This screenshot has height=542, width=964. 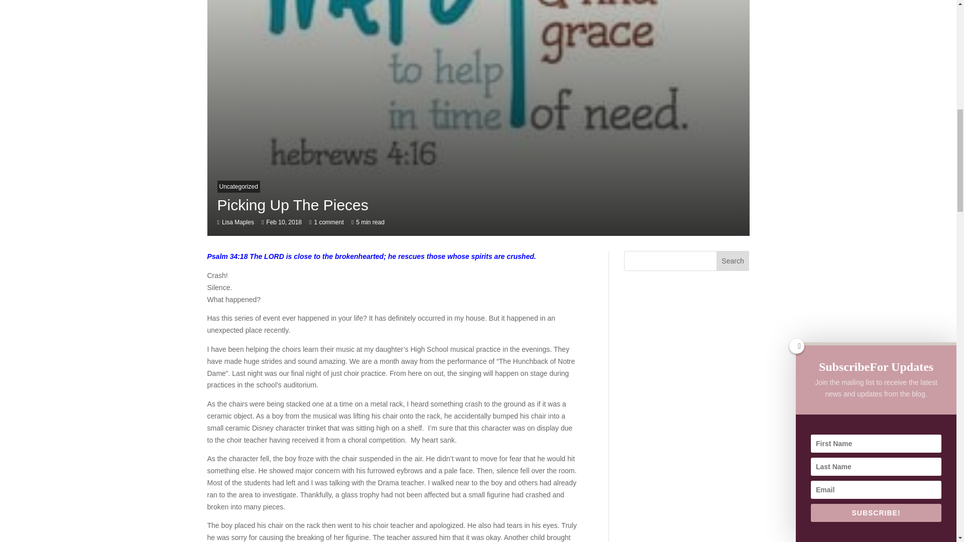 What do you see at coordinates (328, 222) in the screenshot?
I see `1 comment` at bounding box center [328, 222].